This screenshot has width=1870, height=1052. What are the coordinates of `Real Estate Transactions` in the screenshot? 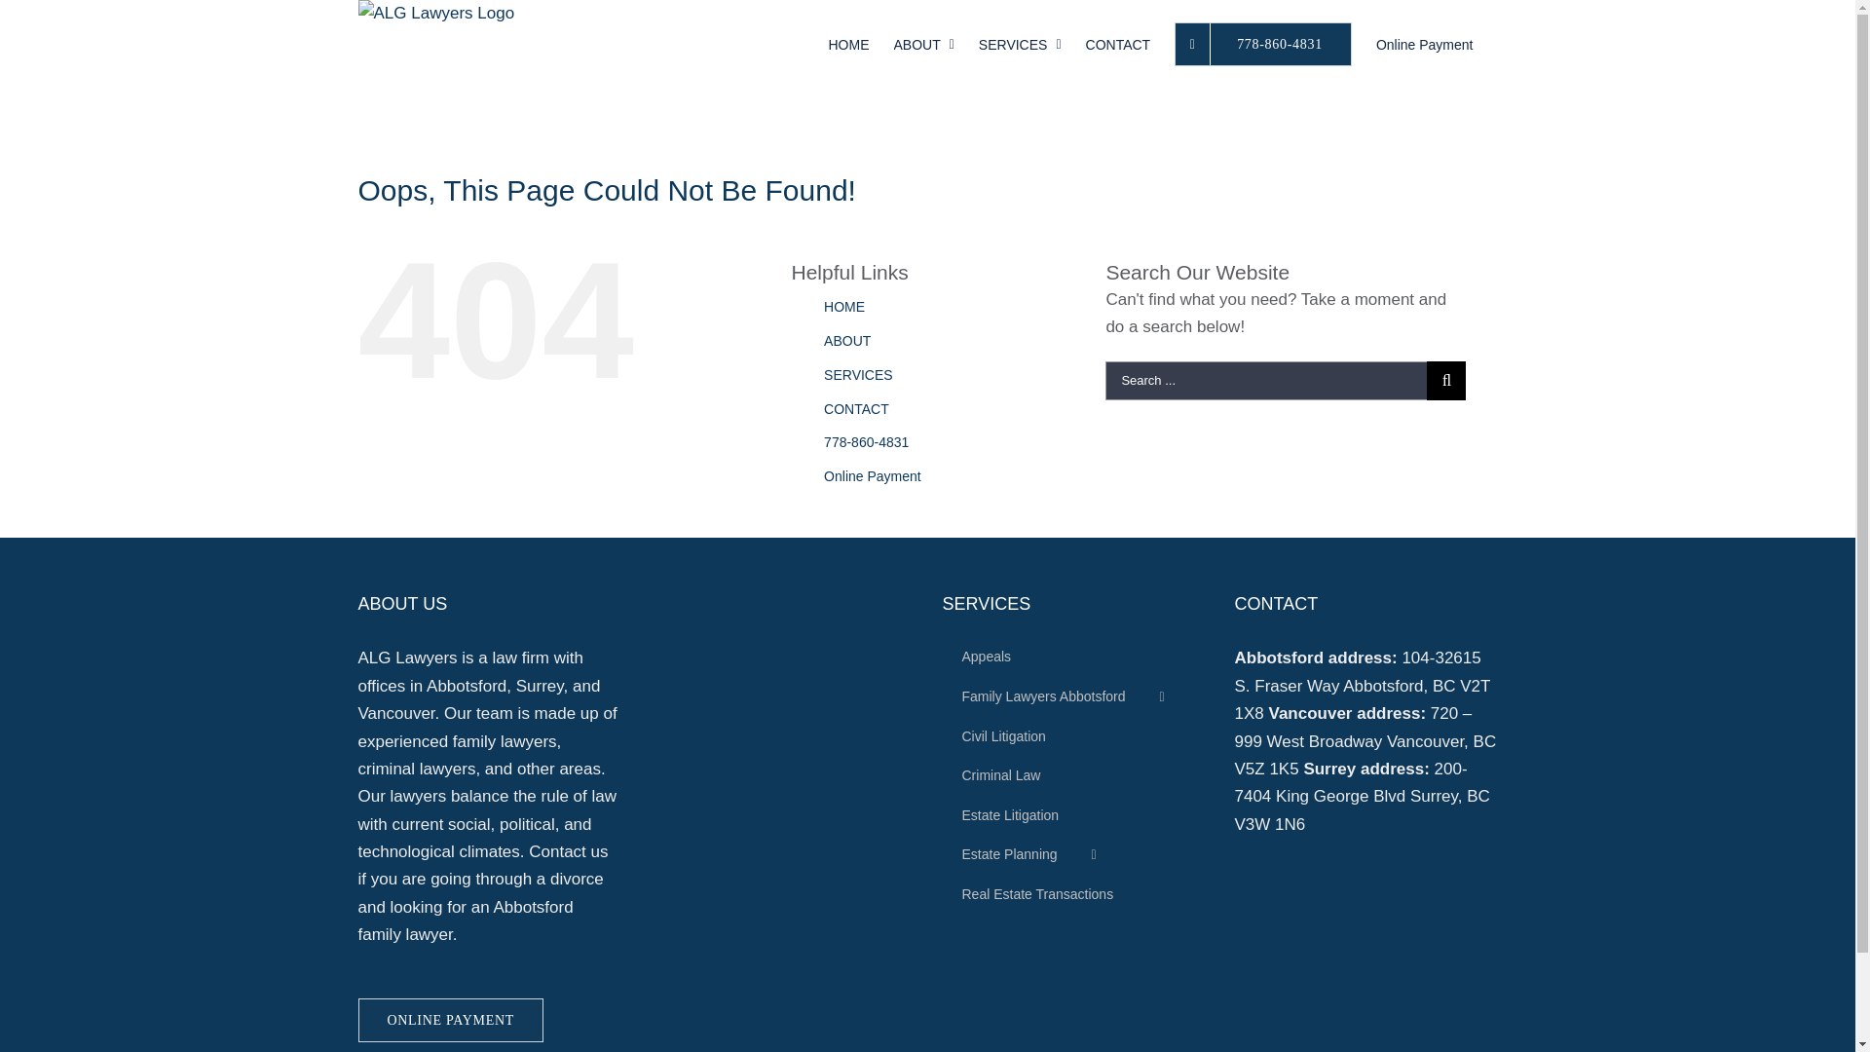 It's located at (1073, 895).